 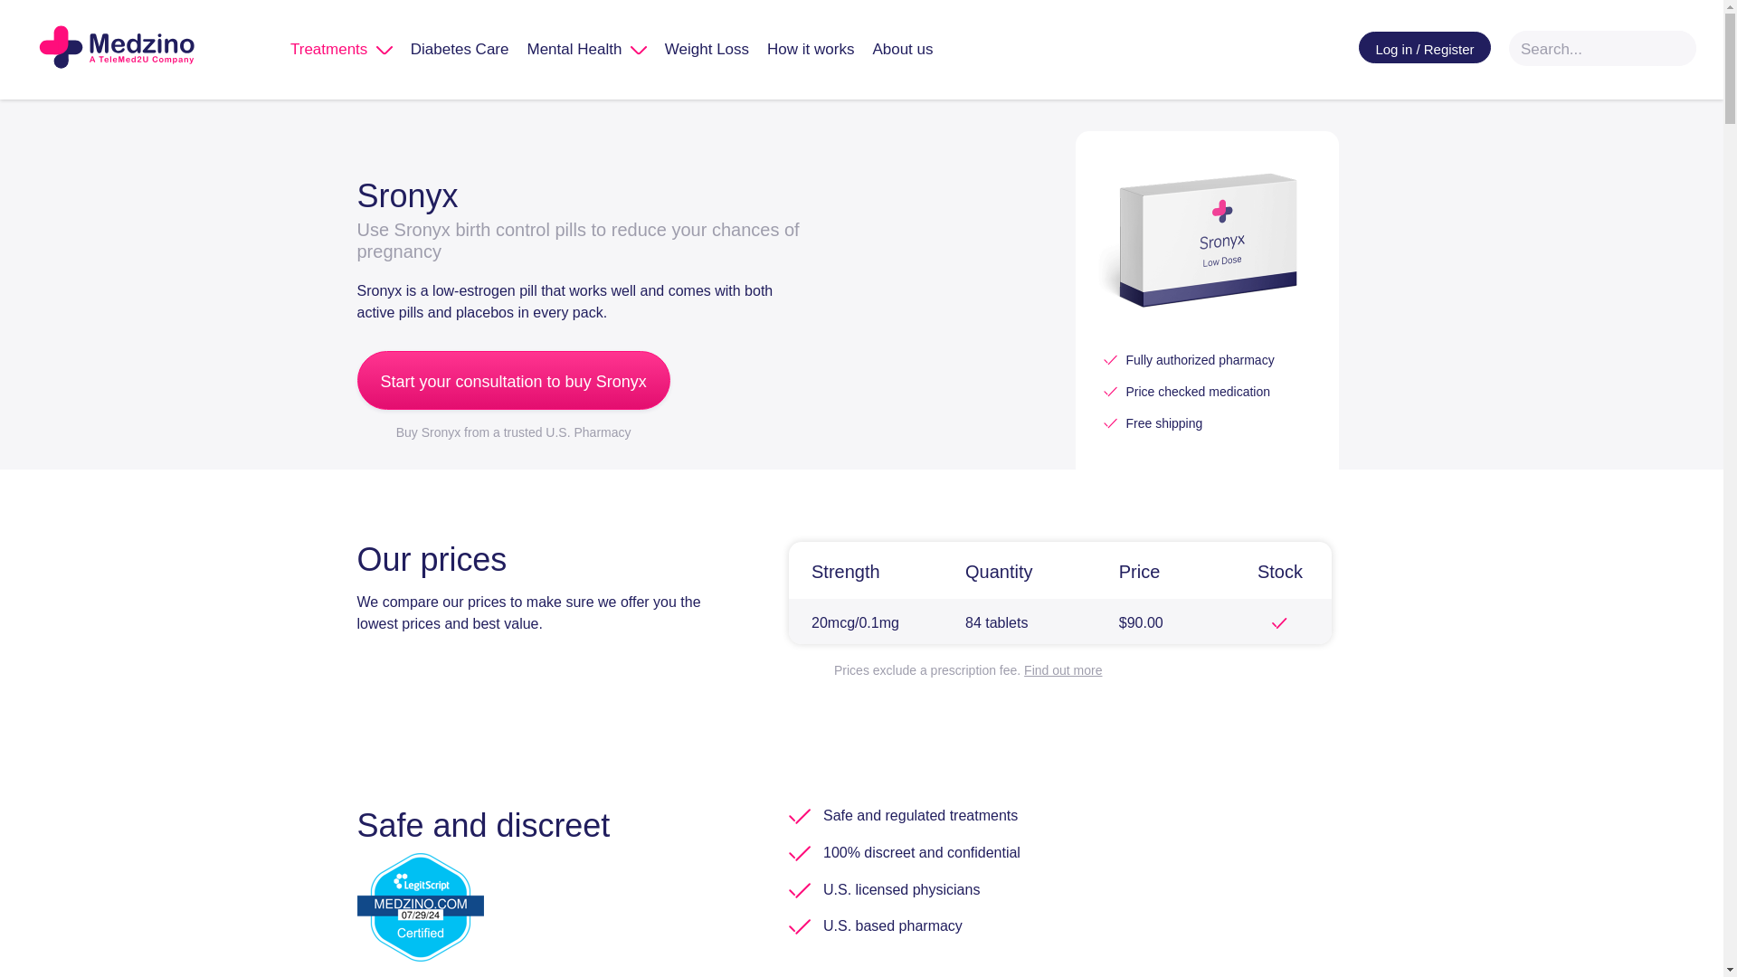 What do you see at coordinates (341, 49) in the screenshot?
I see `Treatments ` at bounding box center [341, 49].